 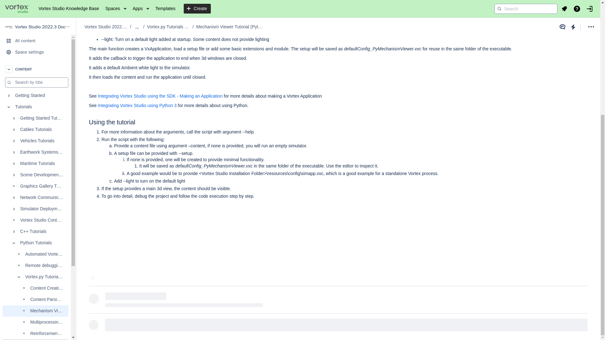 I want to click on Network Communication Tutorials, so click(x=35, y=27).